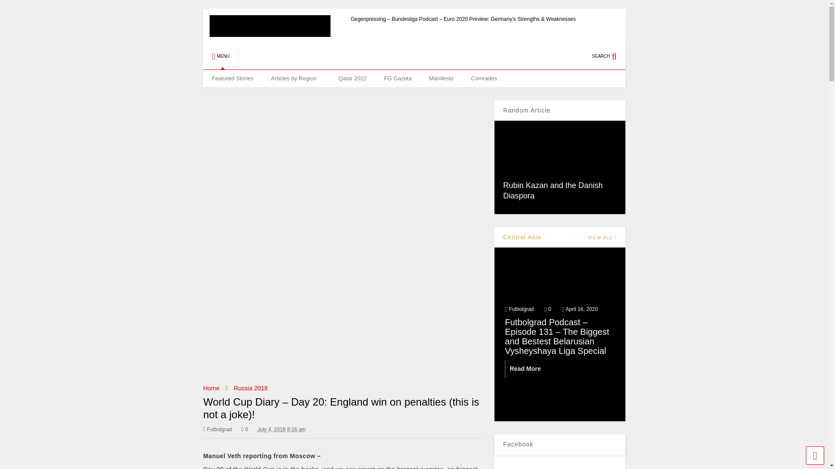  Describe the element at coordinates (441, 78) in the screenshot. I see `Manifesto` at that location.